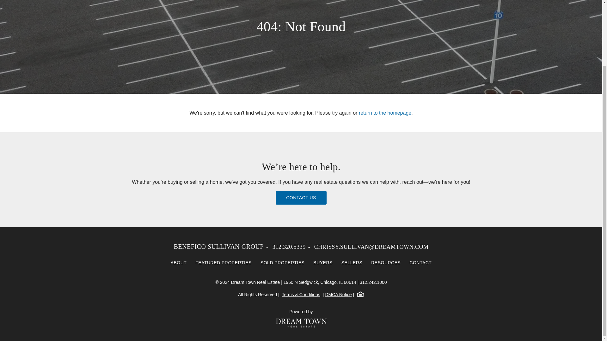 This screenshot has height=341, width=607. I want to click on 312.242.1000, so click(373, 282).